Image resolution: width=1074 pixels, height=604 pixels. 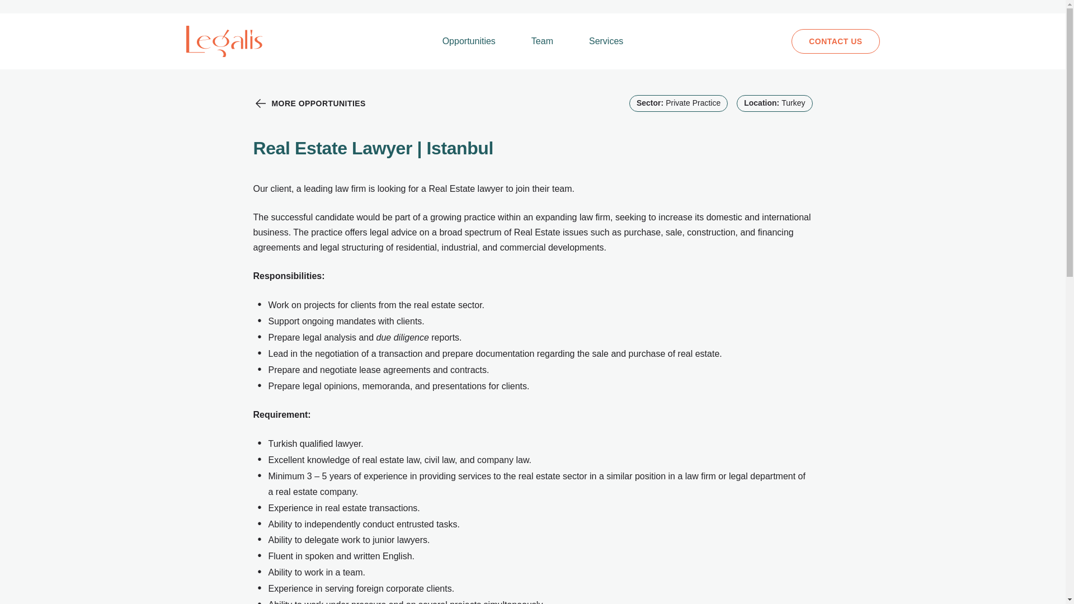 I want to click on Team, so click(x=541, y=41).